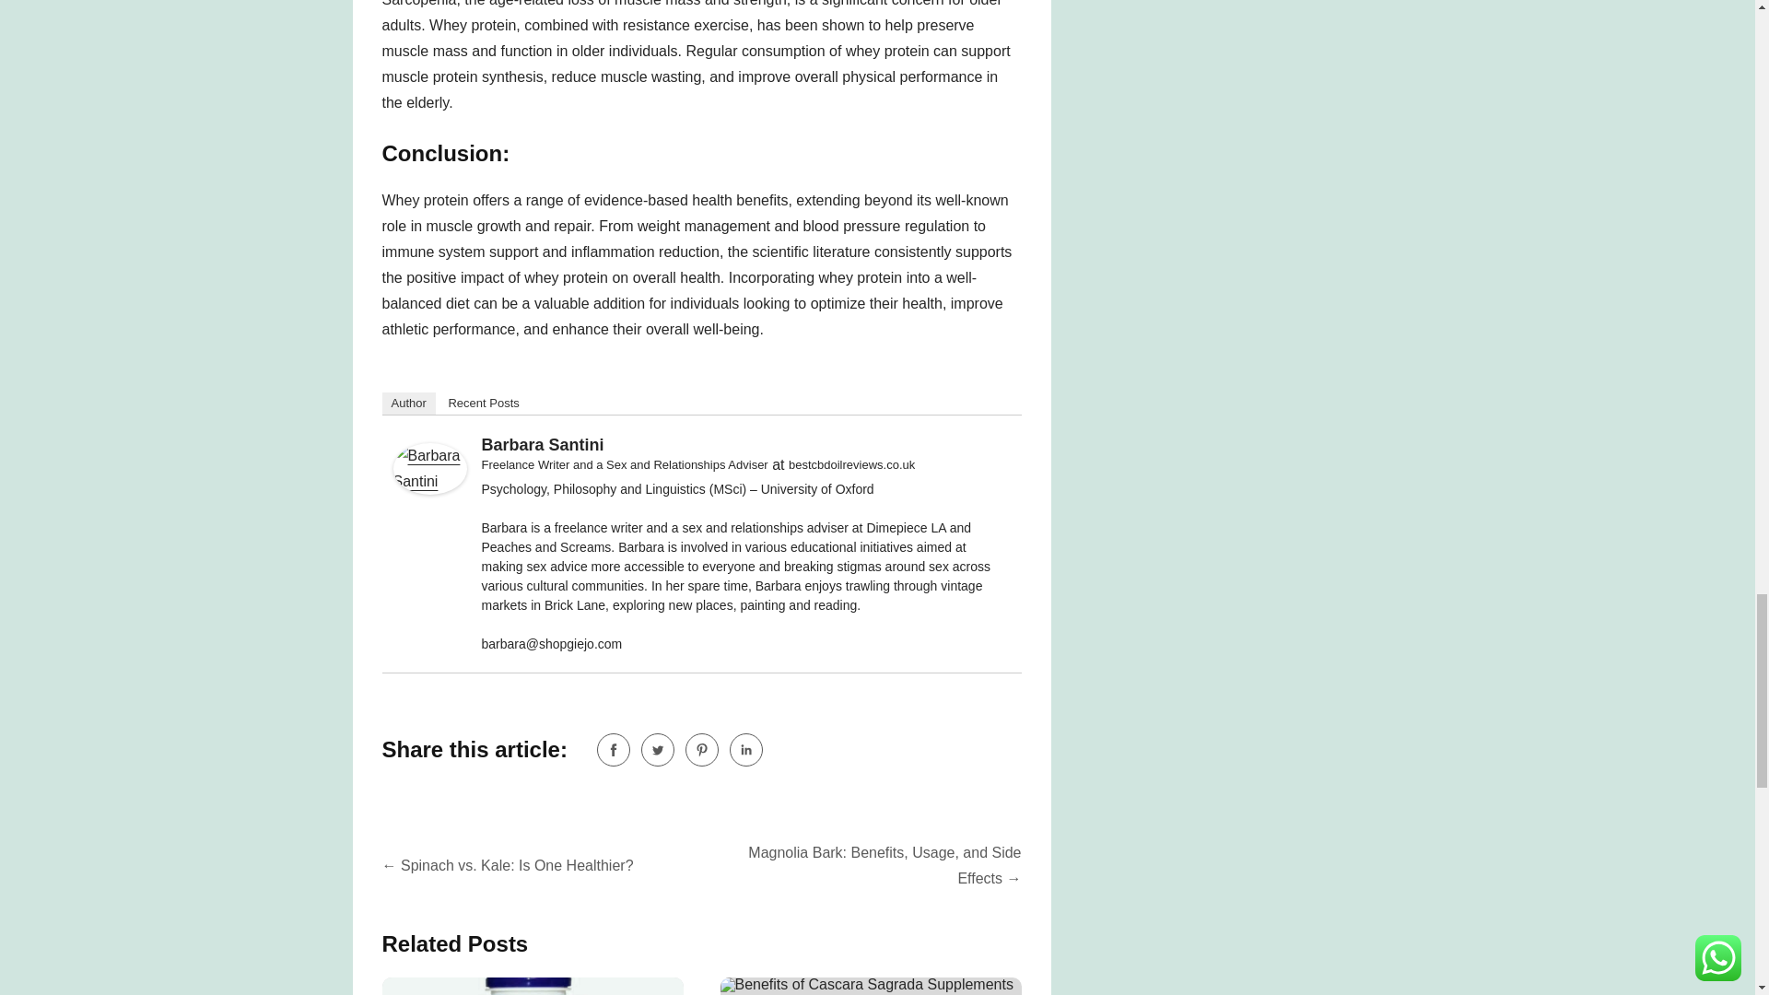 The width and height of the screenshot is (1769, 995). Describe the element at coordinates (542, 444) in the screenshot. I see `Barbara Santini` at that location.